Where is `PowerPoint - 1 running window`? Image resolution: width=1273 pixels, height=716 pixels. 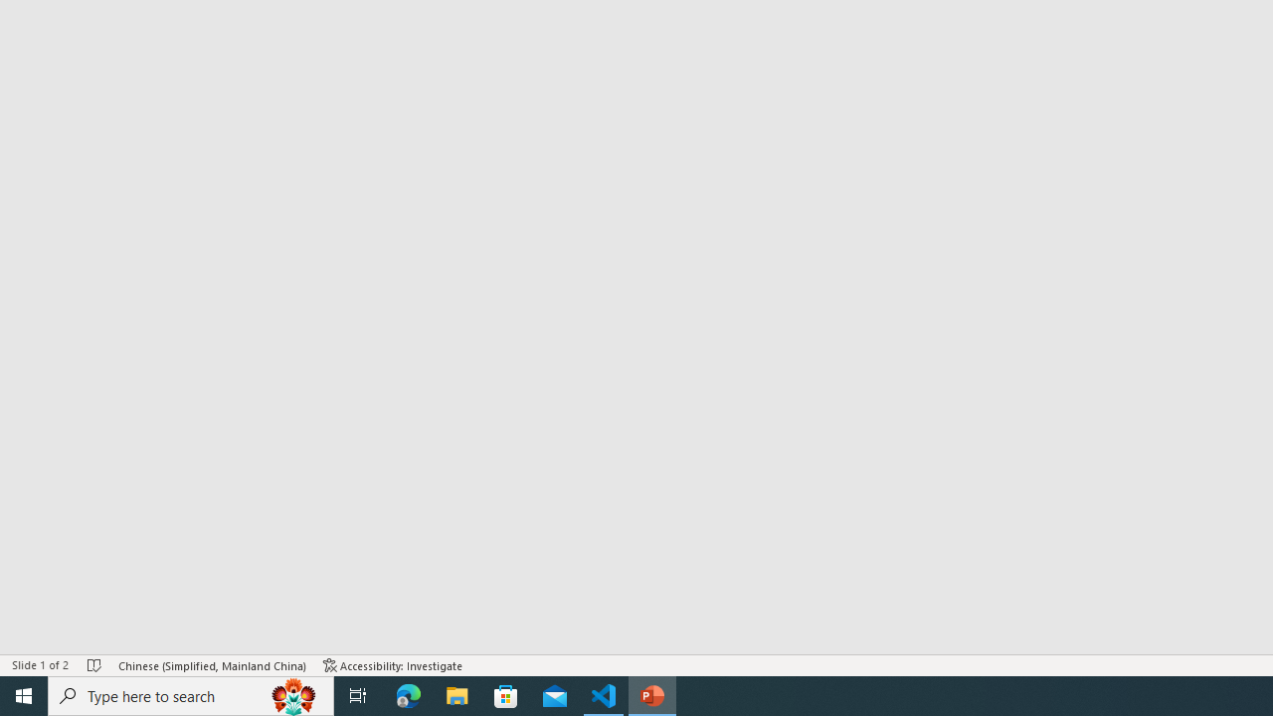
PowerPoint - 1 running window is located at coordinates (652, 696).